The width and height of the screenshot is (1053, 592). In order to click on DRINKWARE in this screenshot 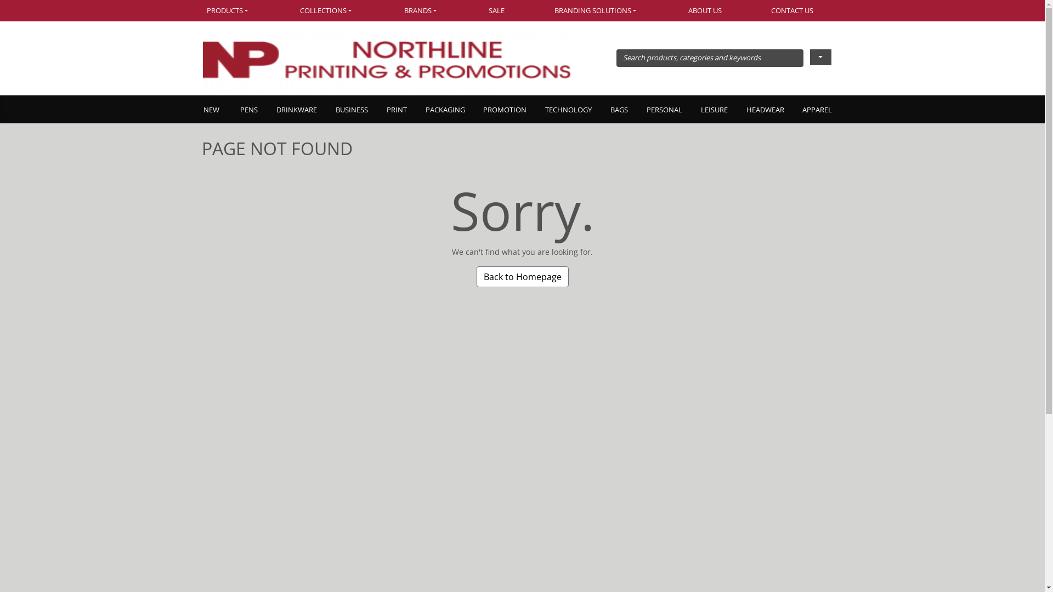, I will do `click(296, 111)`.